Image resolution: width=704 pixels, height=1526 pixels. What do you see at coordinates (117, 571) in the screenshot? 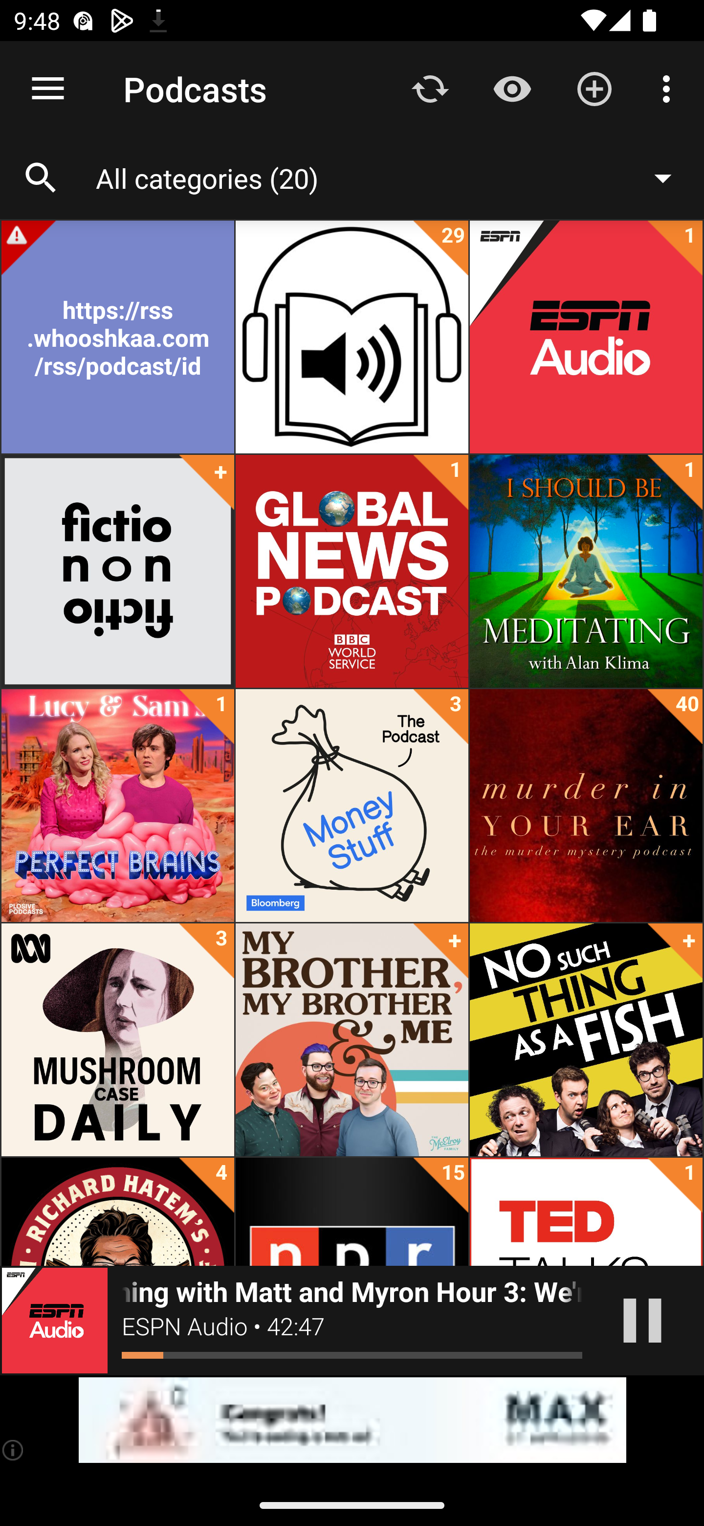
I see `fiction/non/fiction +` at bounding box center [117, 571].